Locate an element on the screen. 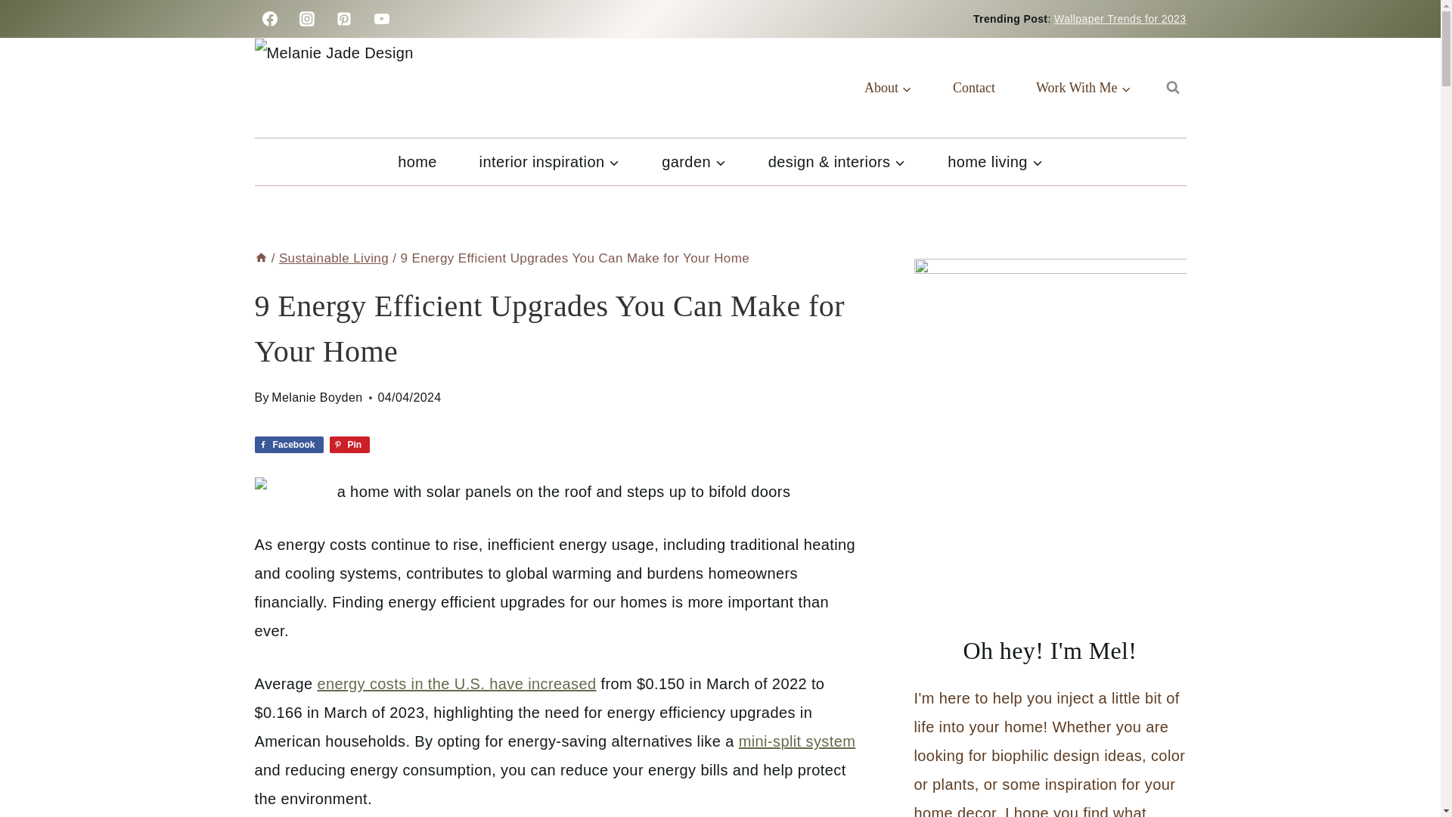  About is located at coordinates (888, 88).